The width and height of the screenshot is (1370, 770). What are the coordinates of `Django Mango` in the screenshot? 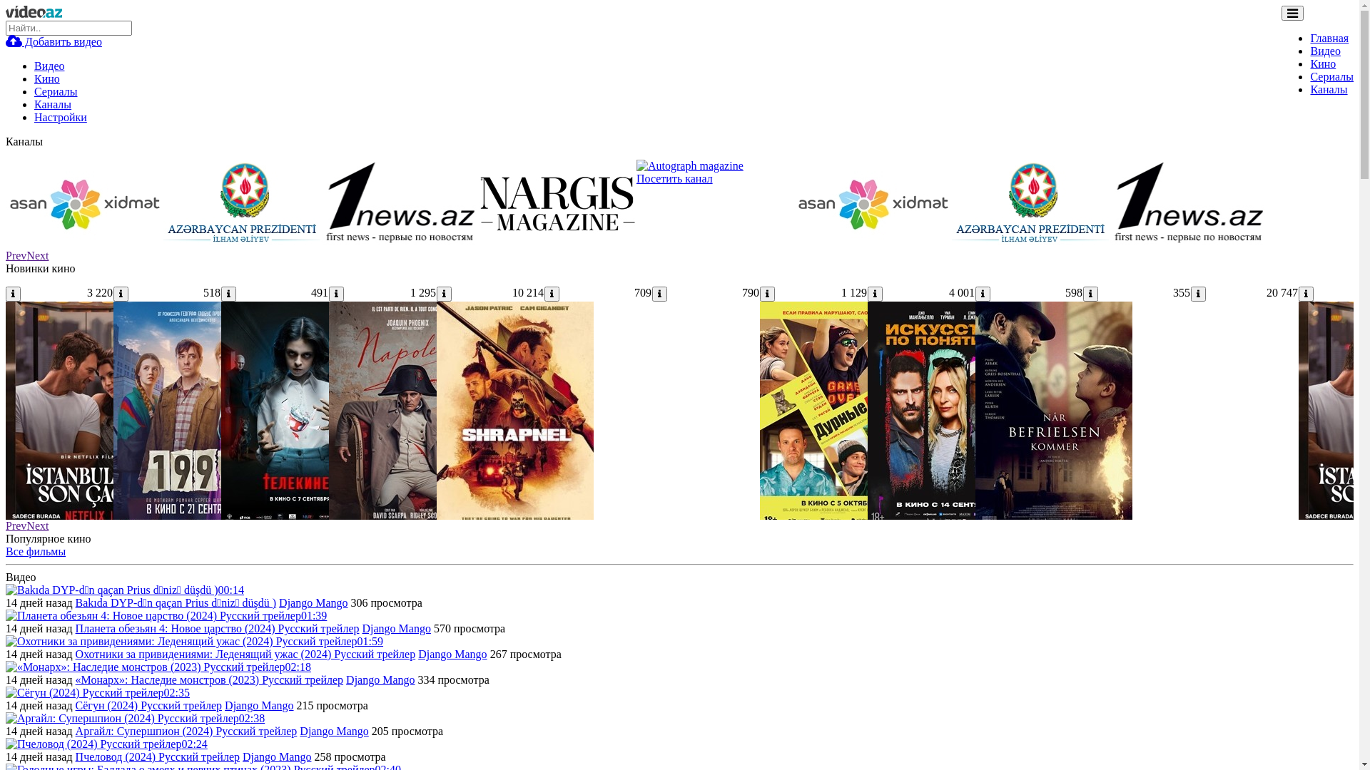 It's located at (397, 629).